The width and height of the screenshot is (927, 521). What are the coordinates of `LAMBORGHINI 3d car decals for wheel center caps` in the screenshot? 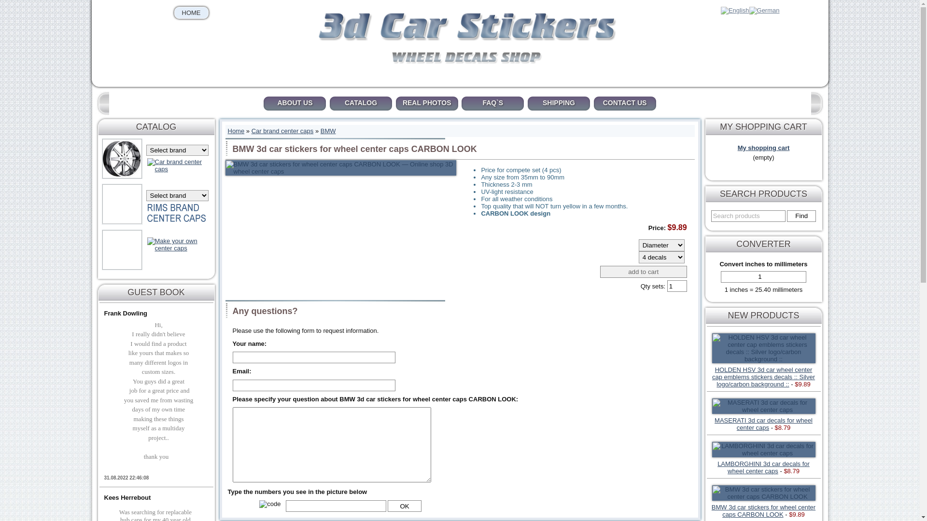 It's located at (764, 467).